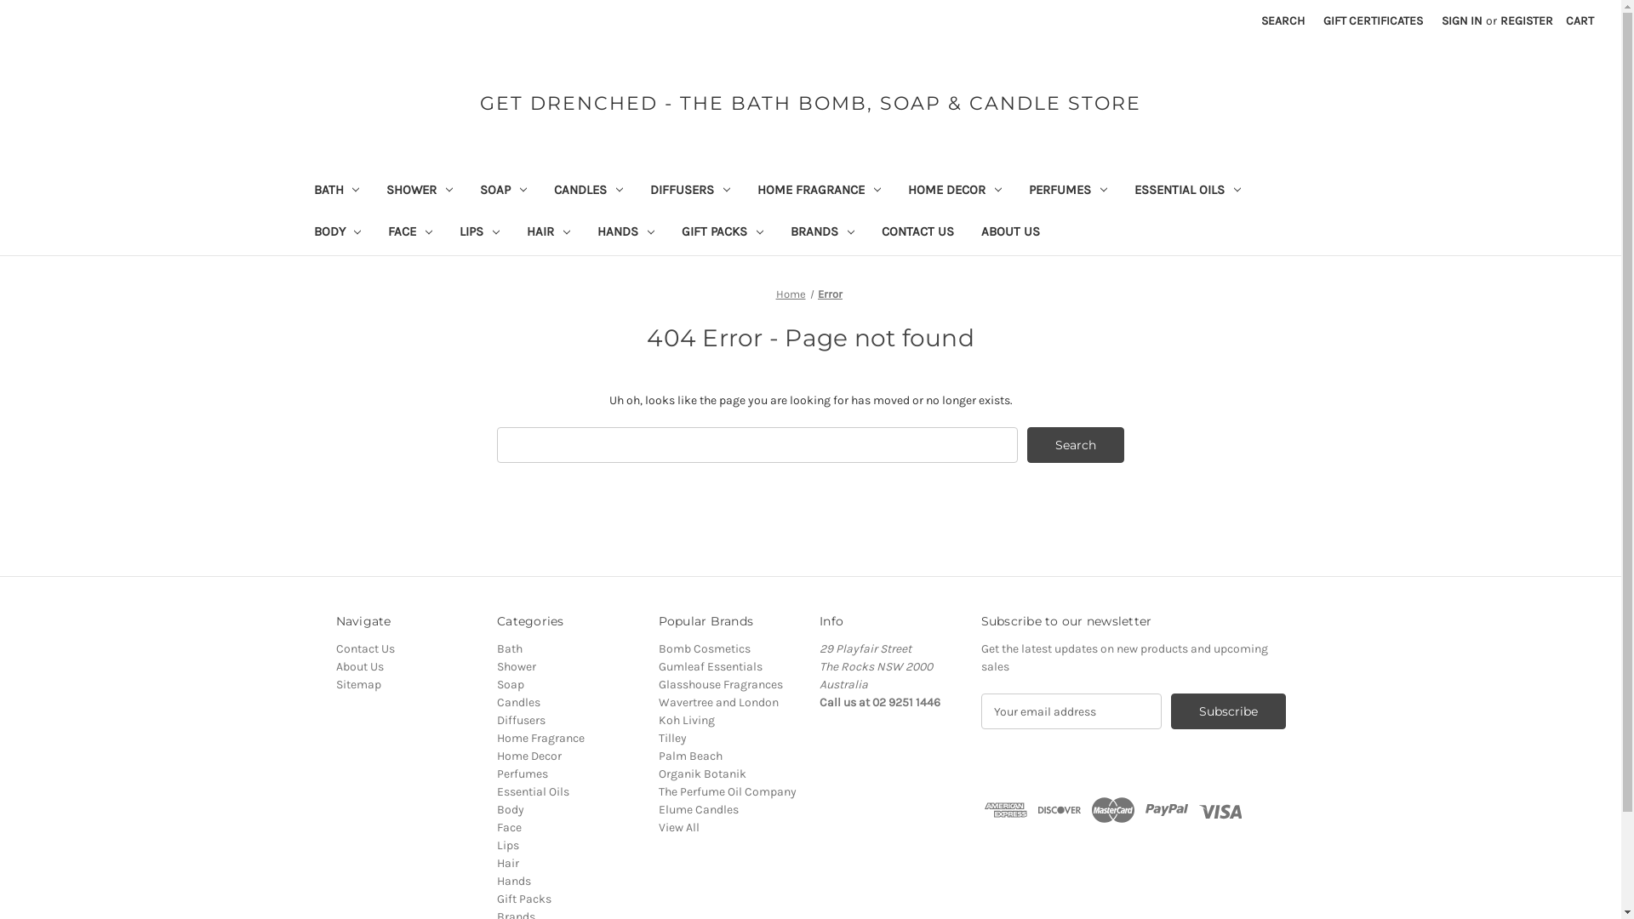  I want to click on Home Decor, so click(529, 756).